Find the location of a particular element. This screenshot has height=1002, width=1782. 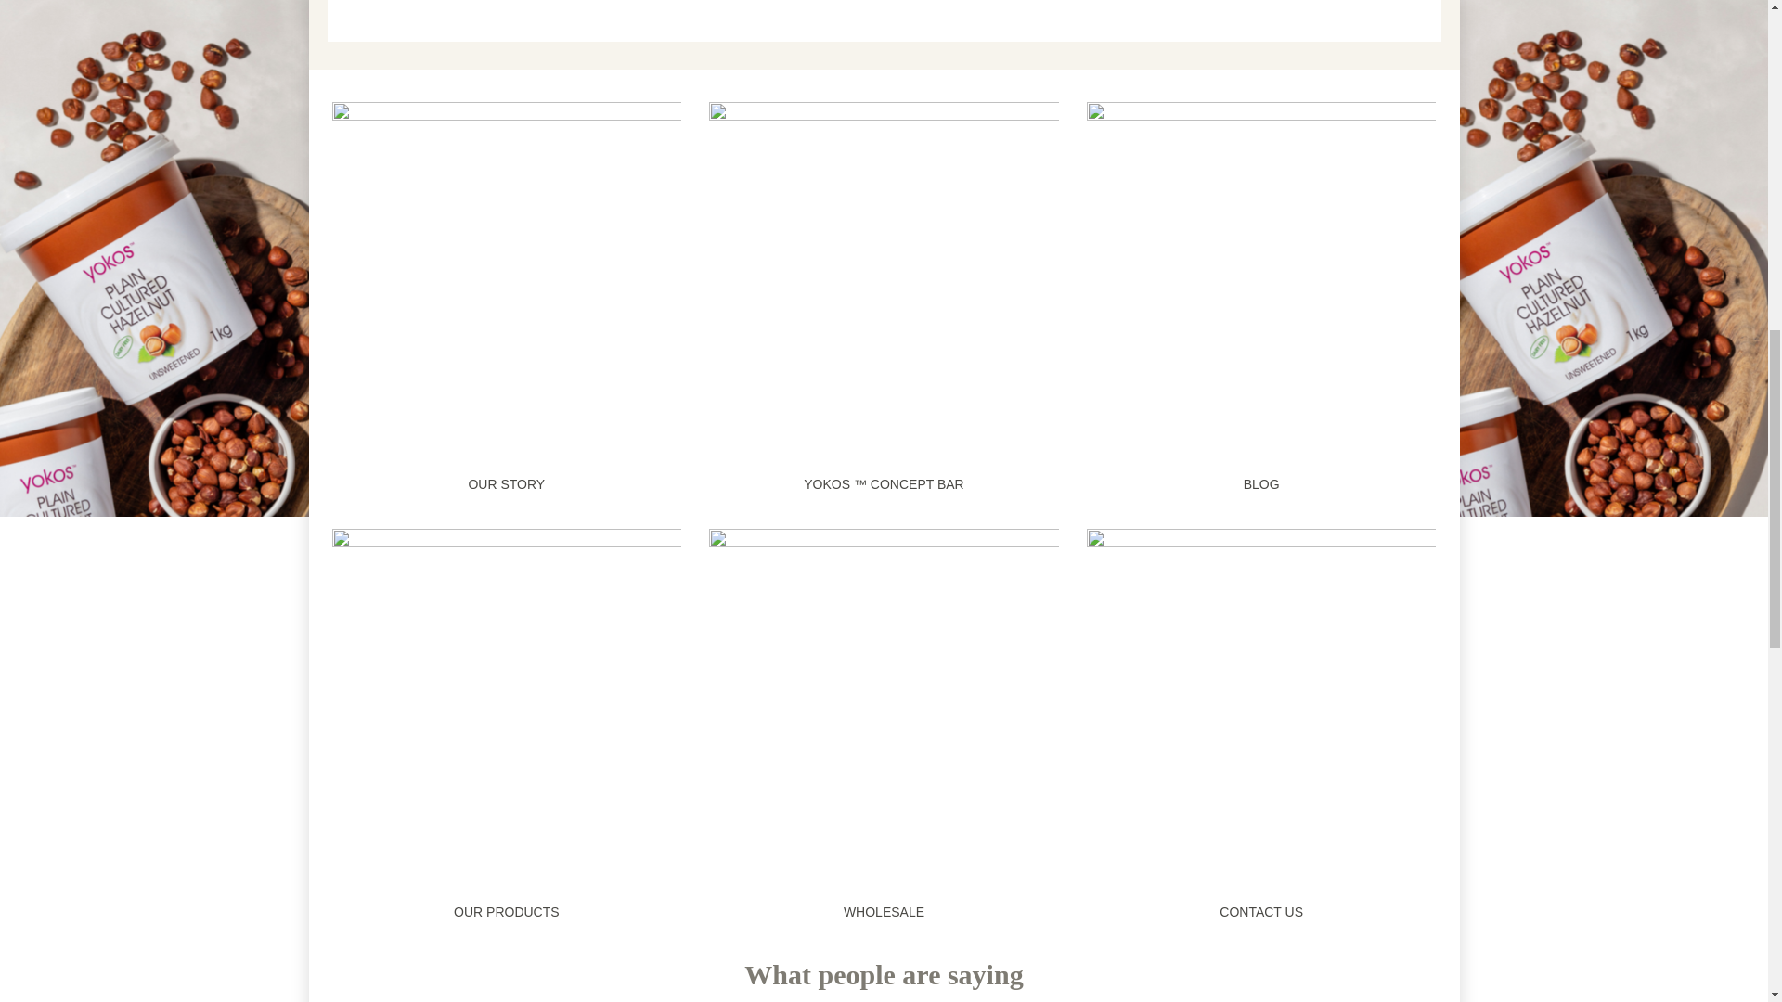

BLOG is located at coordinates (1261, 484).